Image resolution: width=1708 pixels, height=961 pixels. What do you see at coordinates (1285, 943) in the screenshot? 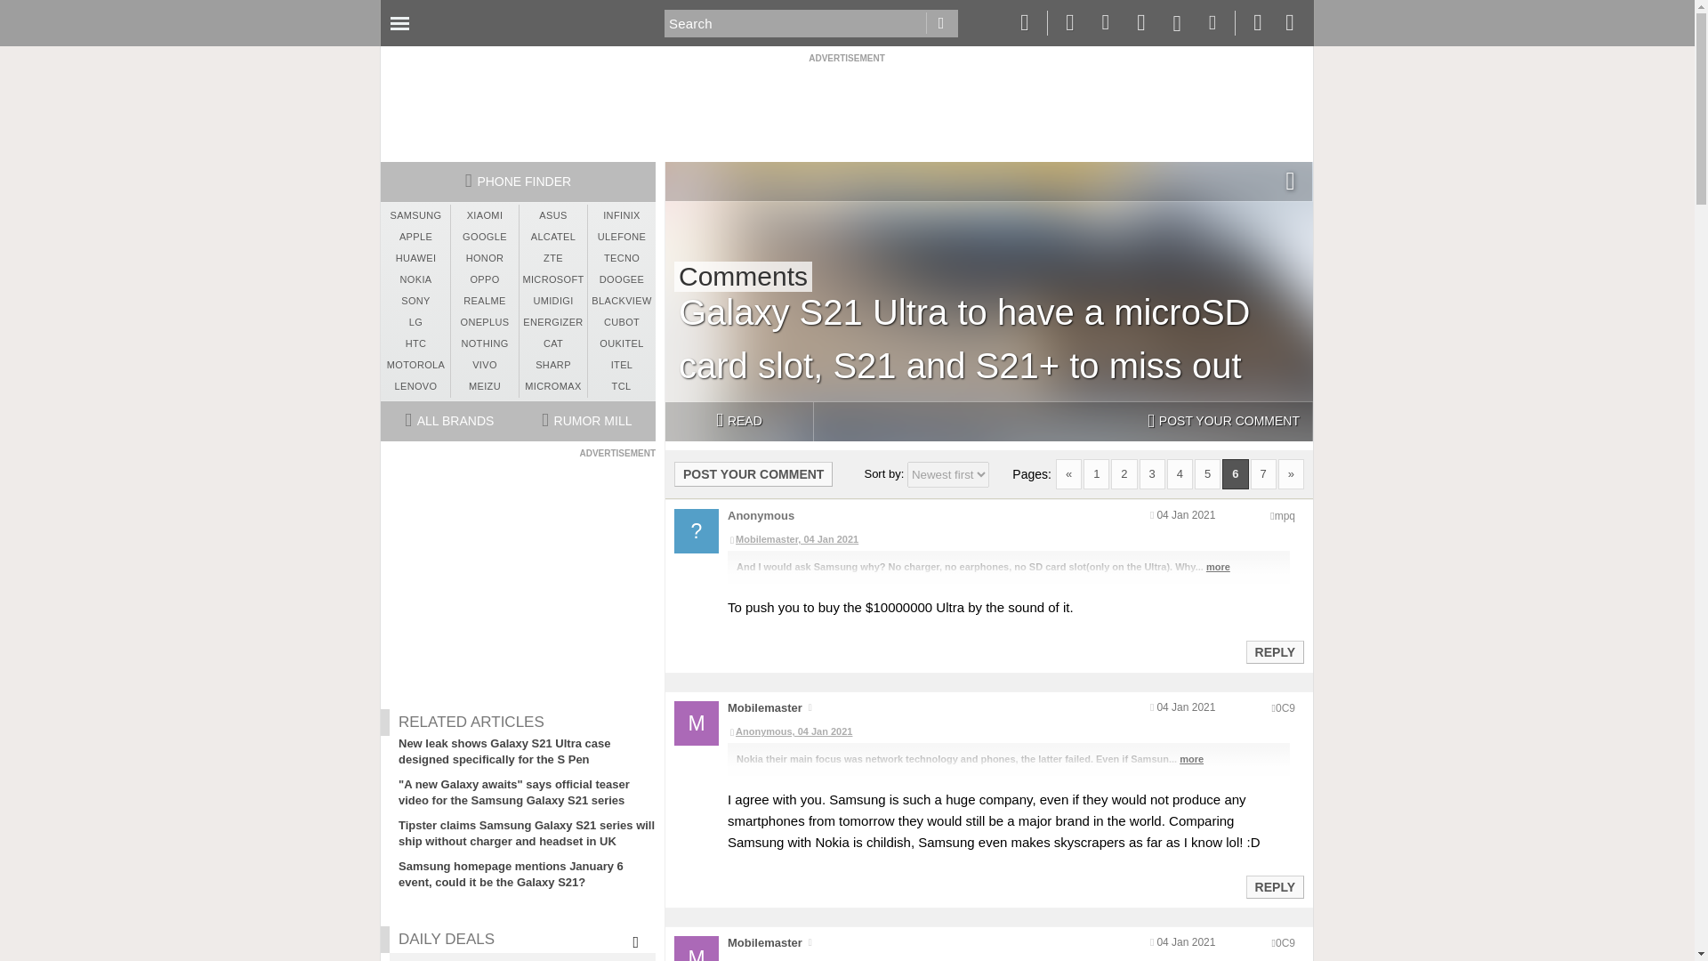
I see `Encoded anonymized location` at bounding box center [1285, 943].